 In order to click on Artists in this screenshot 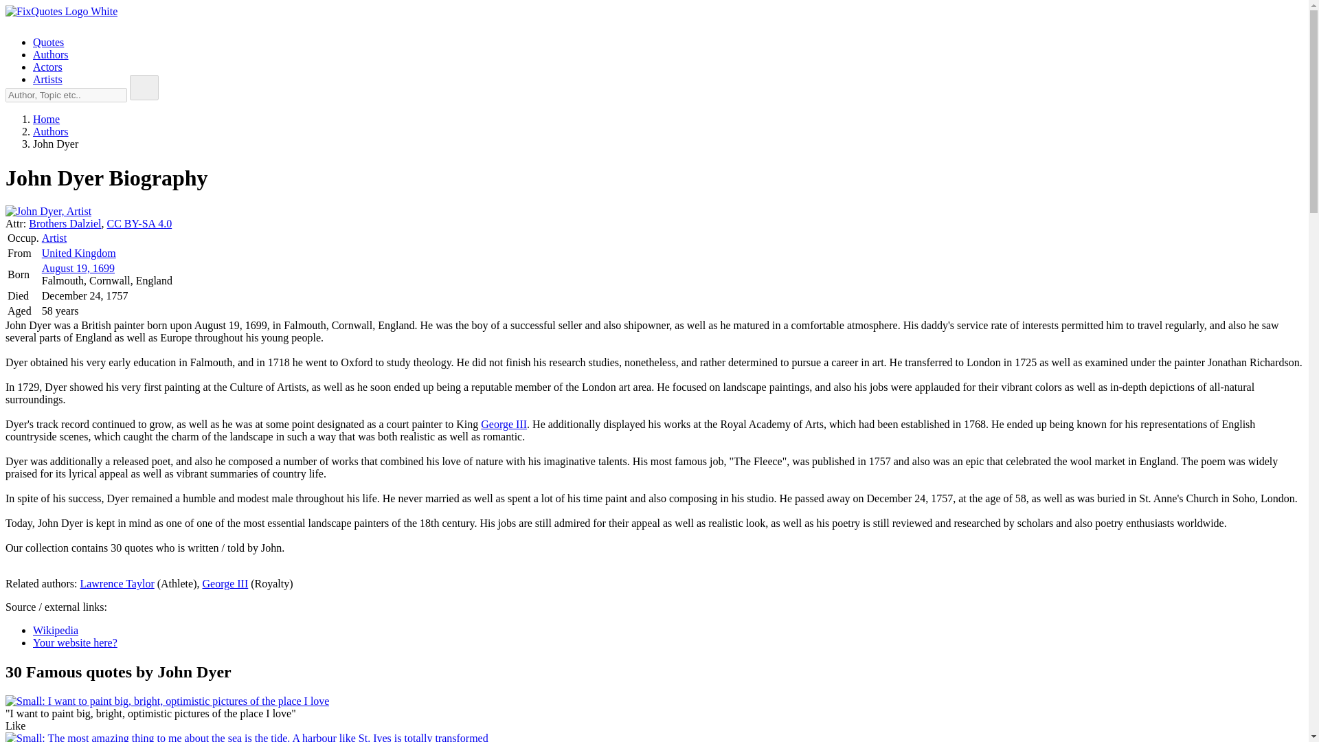, I will do `click(47, 79)`.